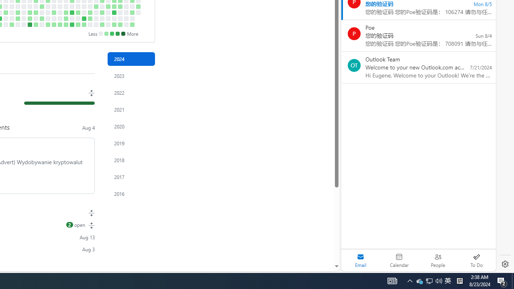 This screenshot has height=289, width=514. Describe the element at coordinates (18, 6) in the screenshot. I see `No contributions on April 3rd.` at that location.